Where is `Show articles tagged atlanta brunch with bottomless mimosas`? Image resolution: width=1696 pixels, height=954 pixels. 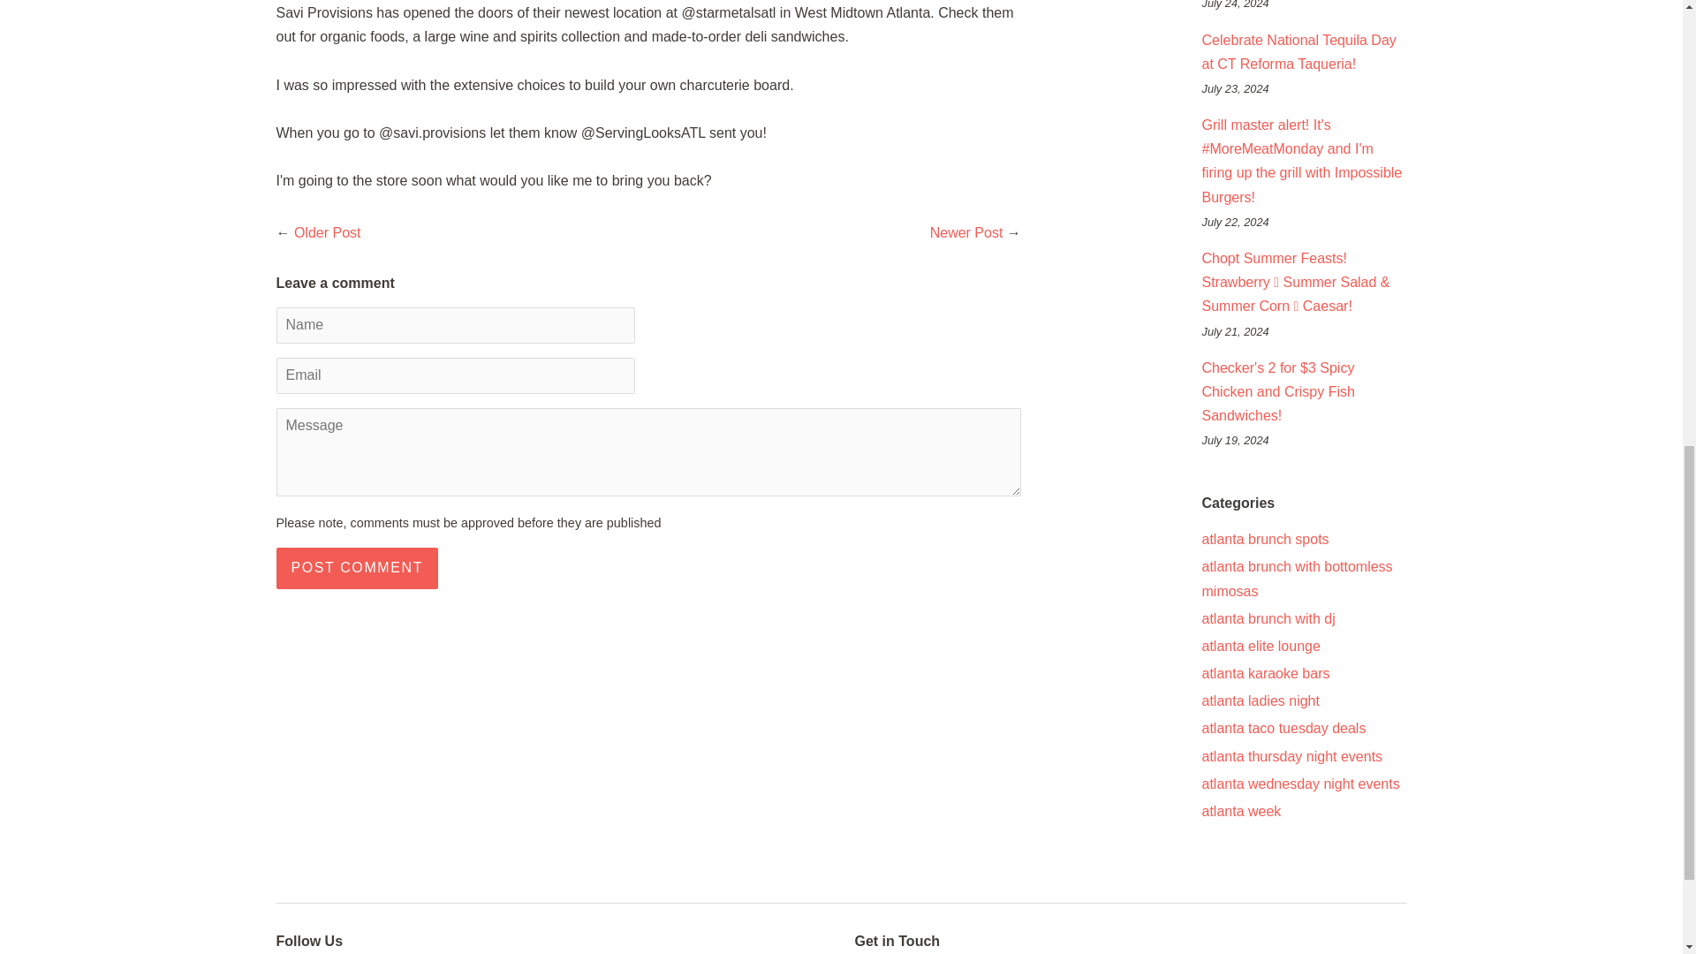 Show articles tagged atlanta brunch with bottomless mimosas is located at coordinates (1297, 578).